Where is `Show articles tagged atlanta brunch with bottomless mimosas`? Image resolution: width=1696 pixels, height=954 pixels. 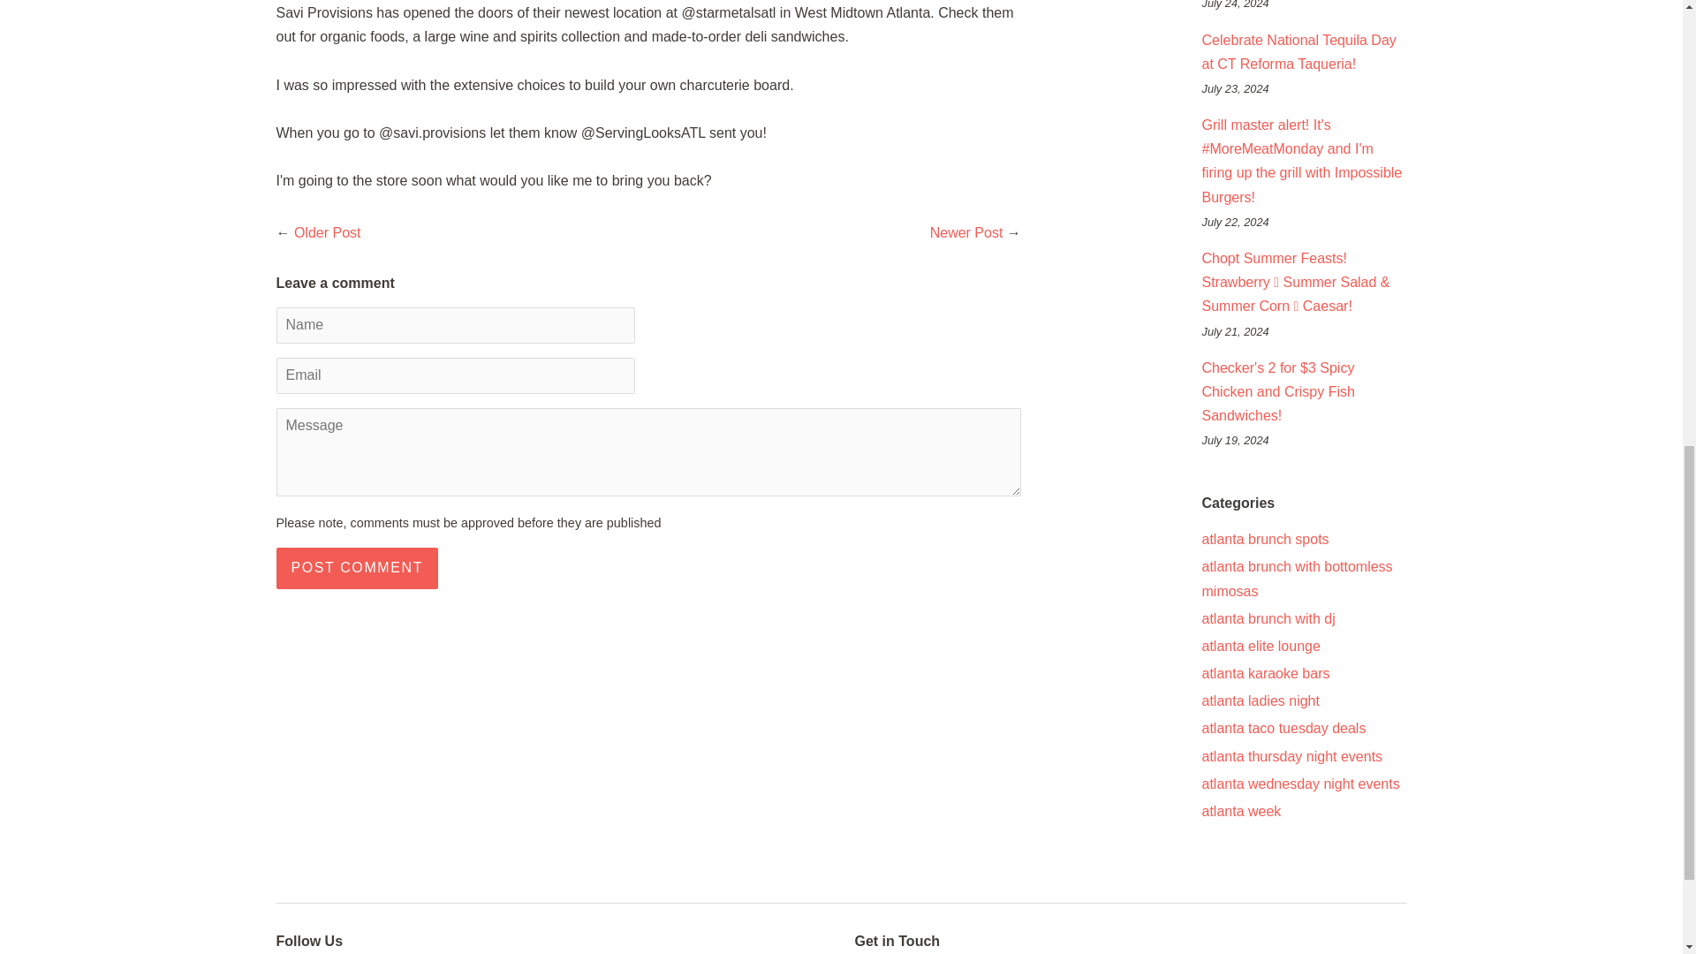 Show articles tagged atlanta brunch with bottomless mimosas is located at coordinates (1297, 578).